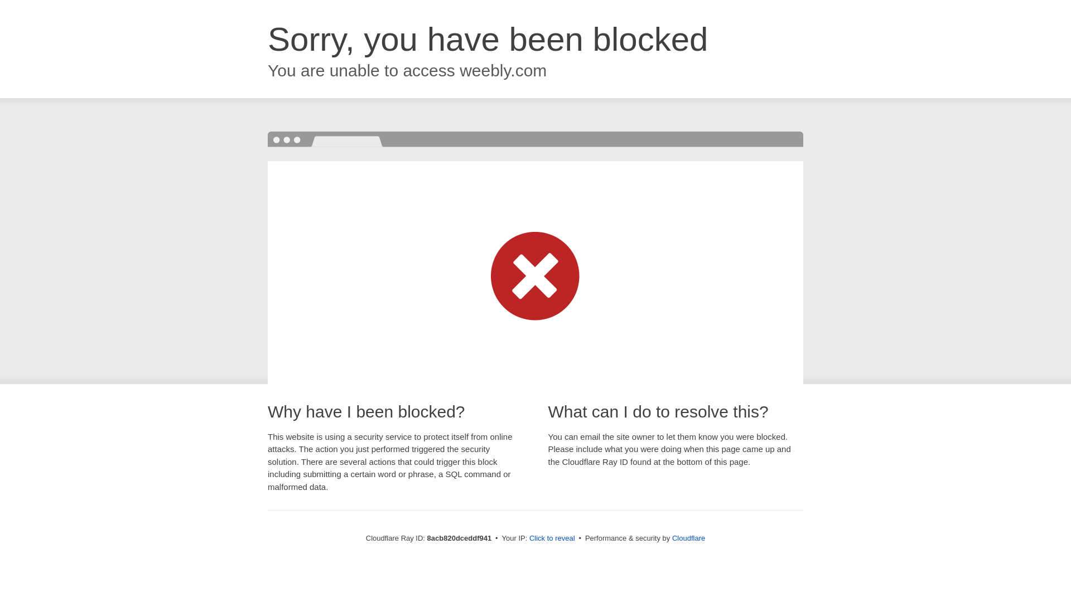 The image size is (1071, 602). Describe the element at coordinates (552, 538) in the screenshot. I see `Click to reveal` at that location.